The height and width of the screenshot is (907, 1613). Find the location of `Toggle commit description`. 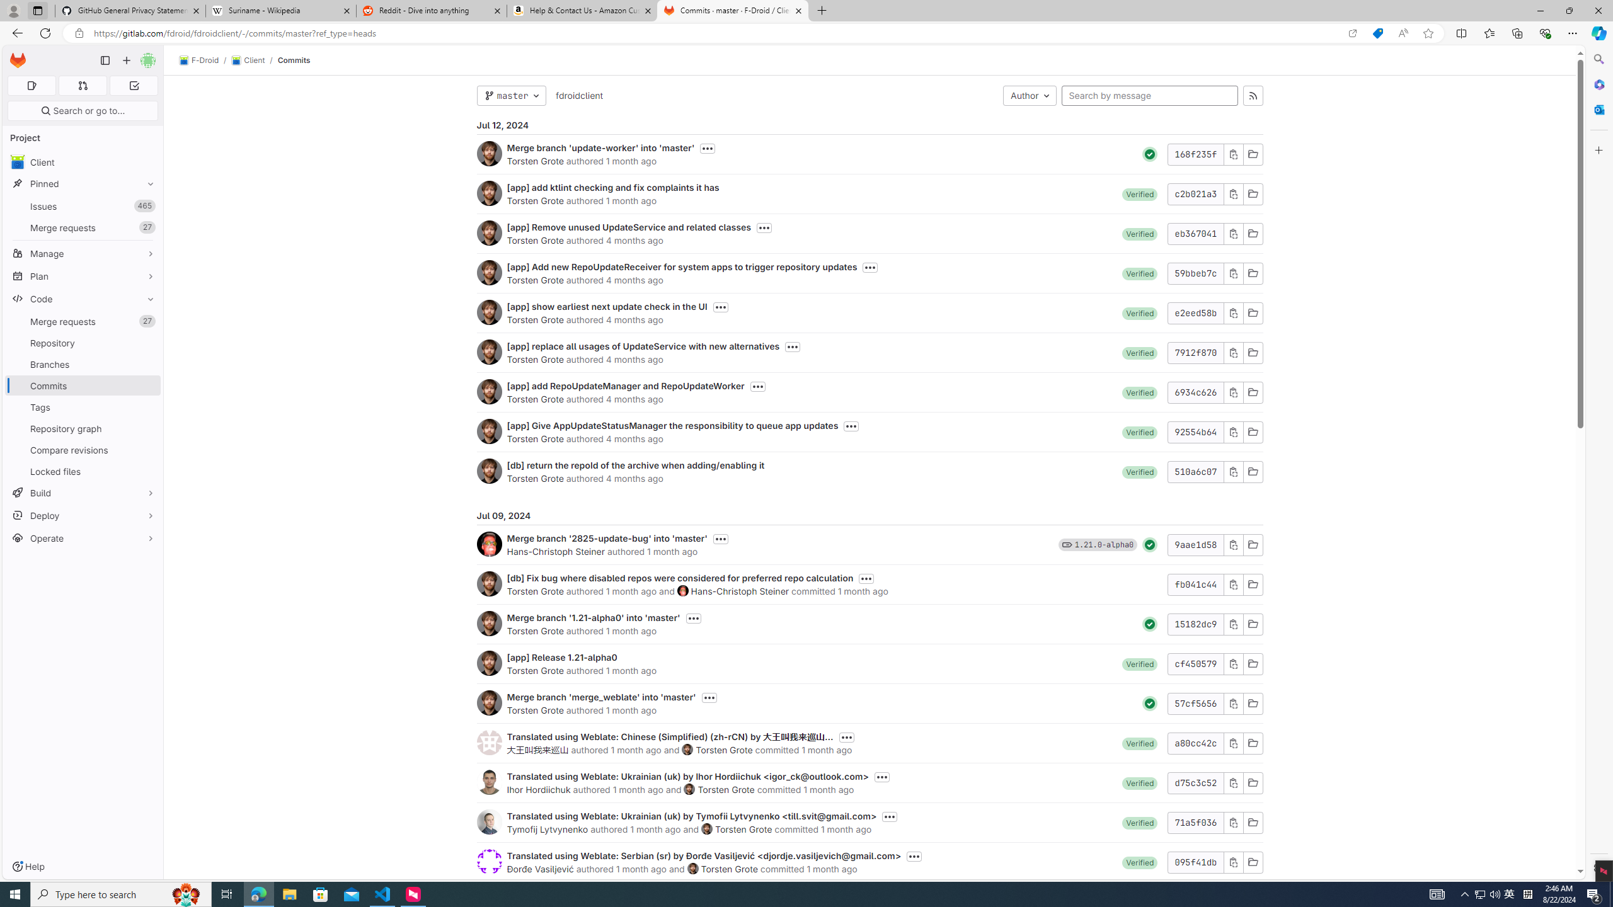

Toggle commit description is located at coordinates (914, 857).